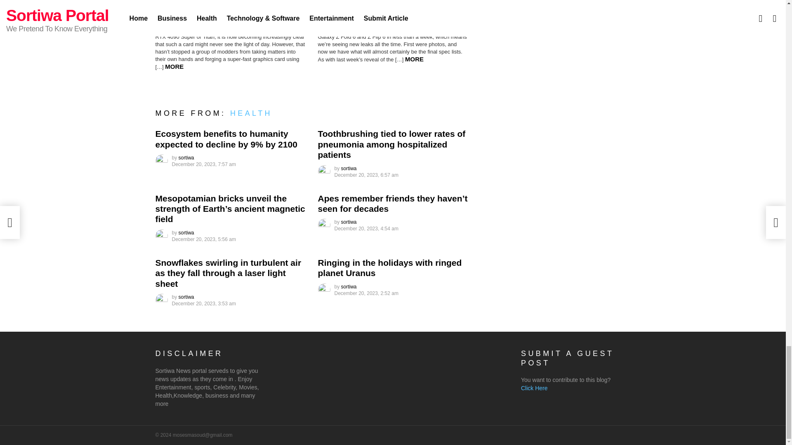 This screenshot has width=792, height=445. I want to click on Posts by sortiwa, so click(186, 297).